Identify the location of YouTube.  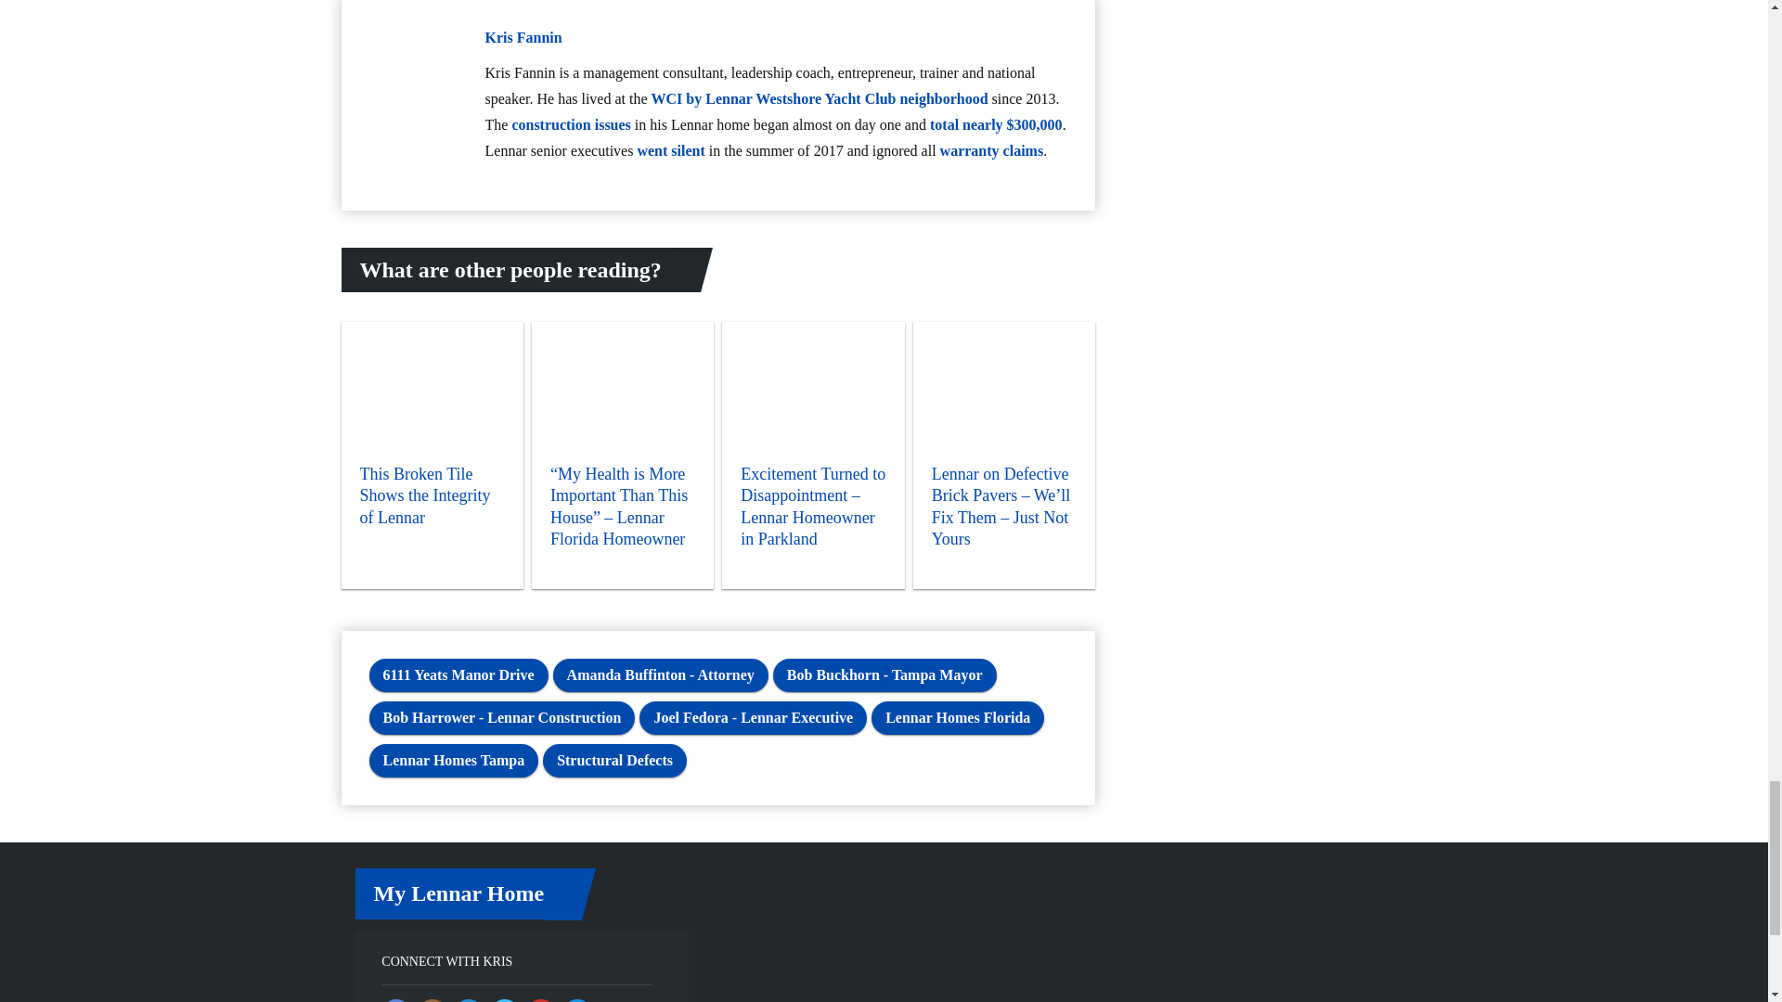
(540, 1000).